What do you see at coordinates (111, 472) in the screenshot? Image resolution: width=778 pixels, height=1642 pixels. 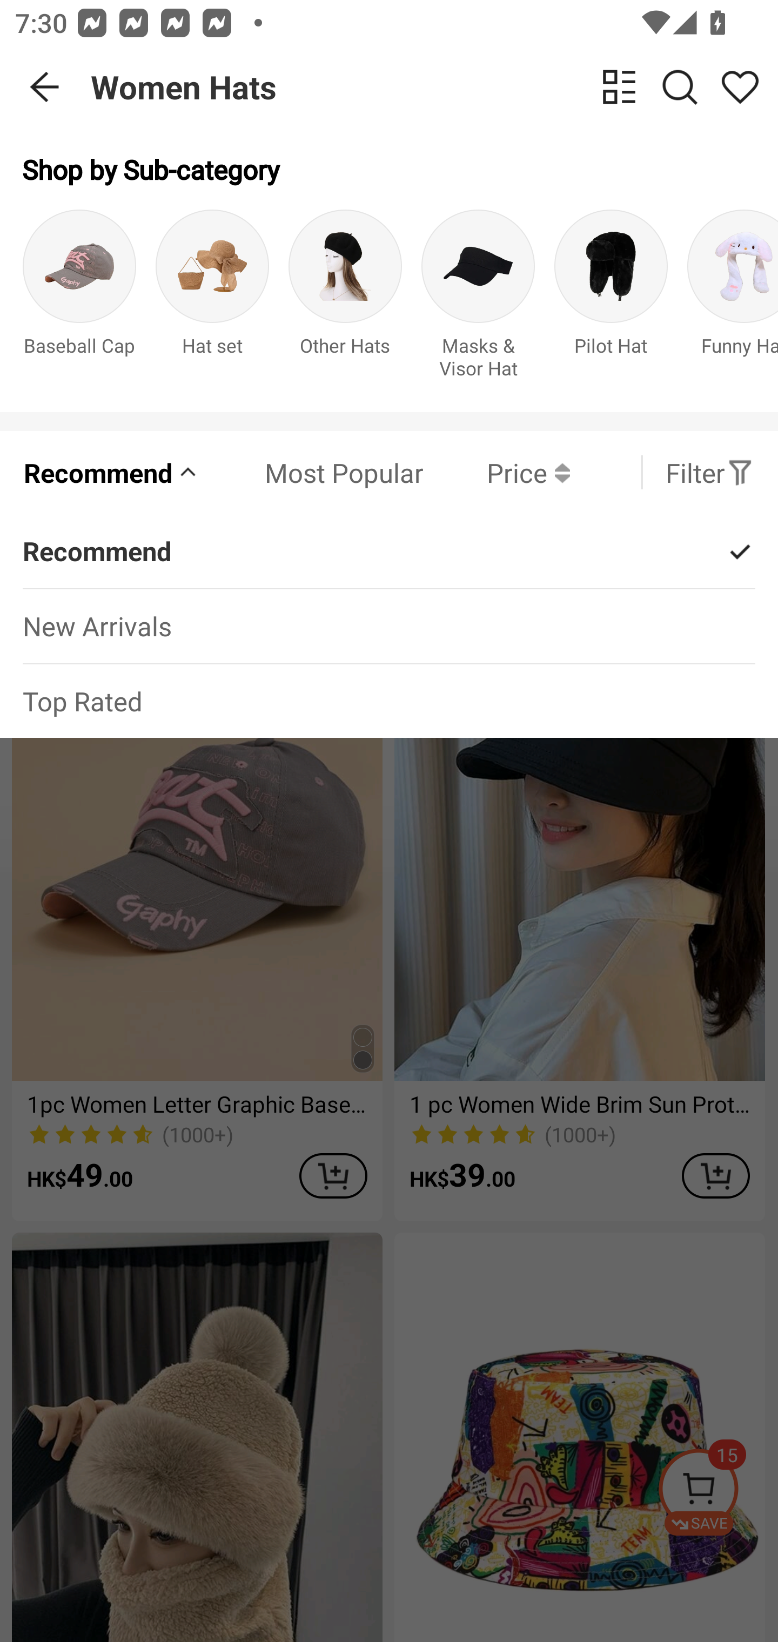 I see `Recommend` at bounding box center [111, 472].